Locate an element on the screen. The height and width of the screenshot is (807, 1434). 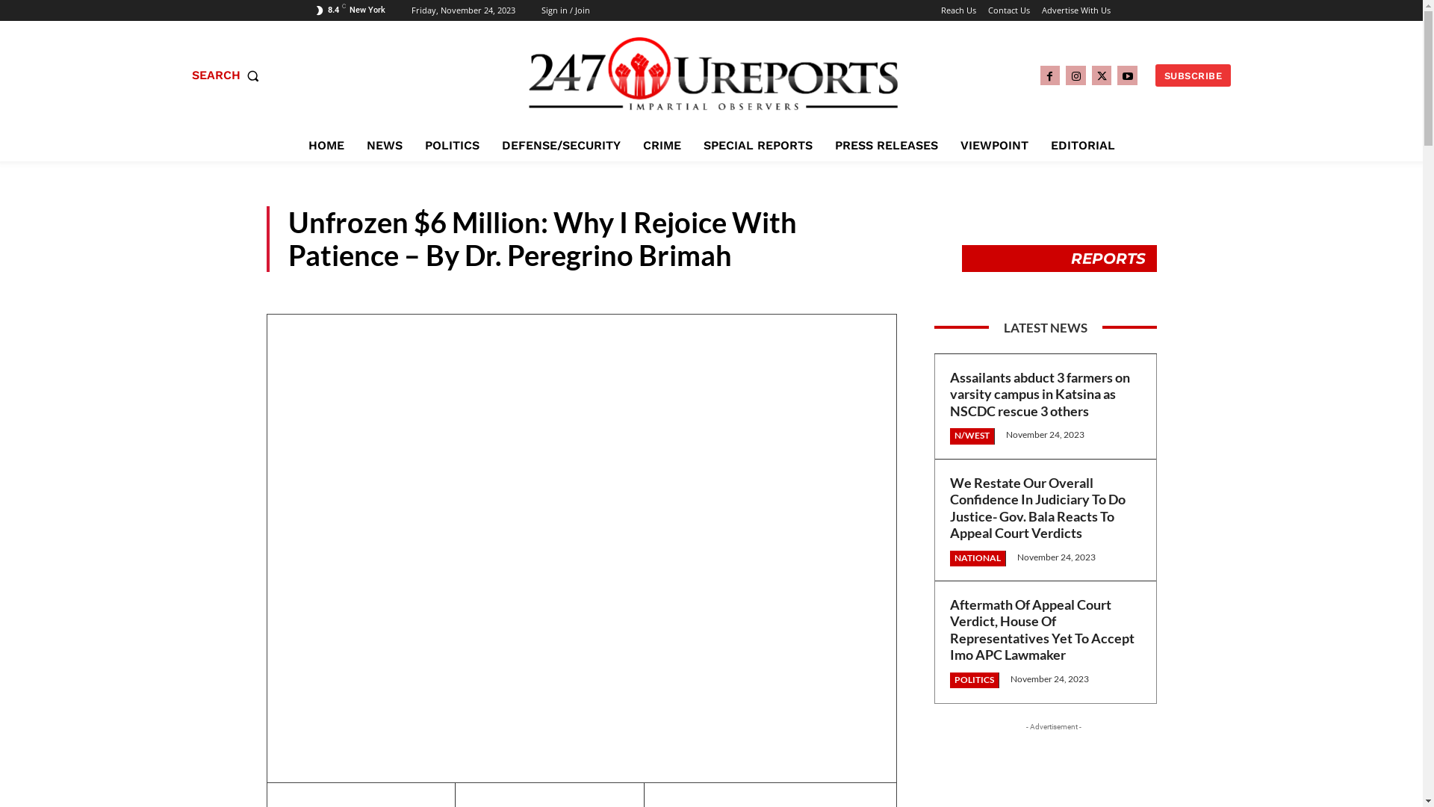
Advertise With Us is located at coordinates (1075, 10).